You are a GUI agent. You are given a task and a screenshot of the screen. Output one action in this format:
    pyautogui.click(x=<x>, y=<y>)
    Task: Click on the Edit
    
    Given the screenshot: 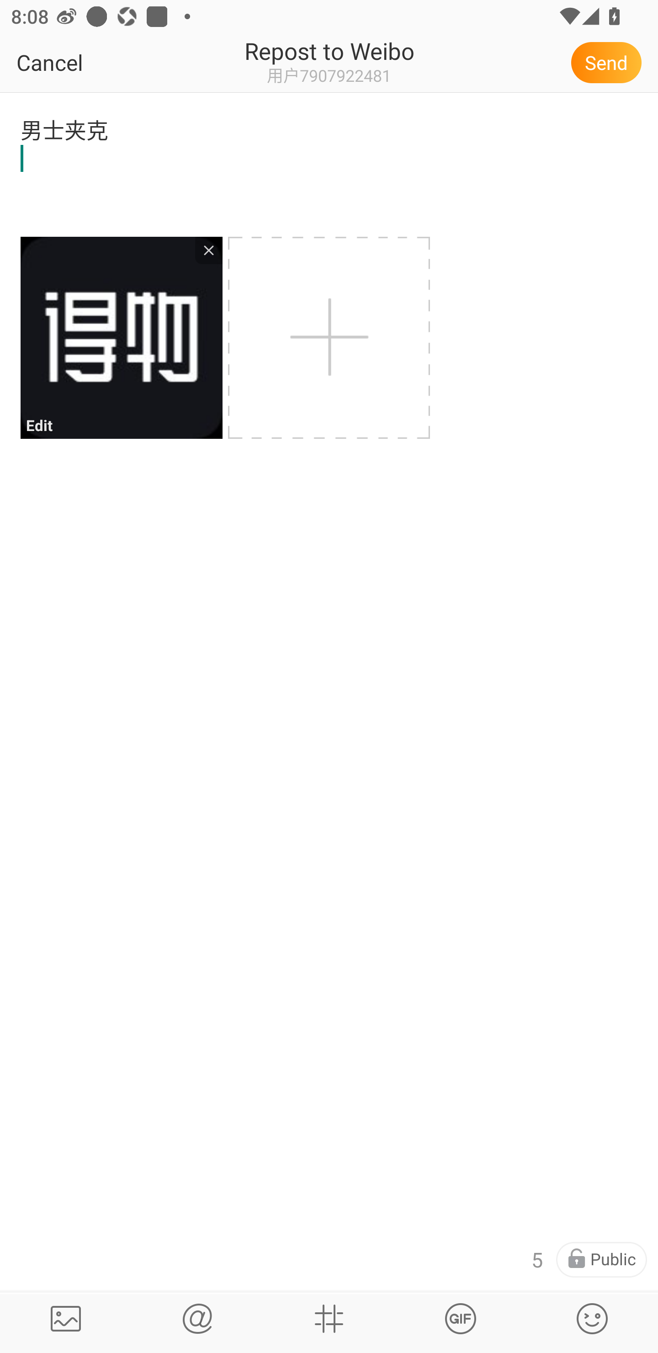 What is the action you would take?
    pyautogui.click(x=121, y=337)
    